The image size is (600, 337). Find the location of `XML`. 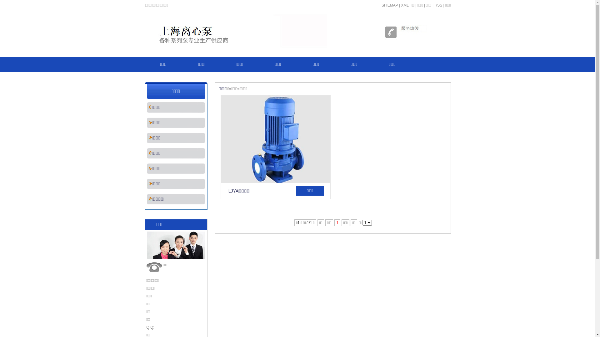

XML is located at coordinates (405, 5).